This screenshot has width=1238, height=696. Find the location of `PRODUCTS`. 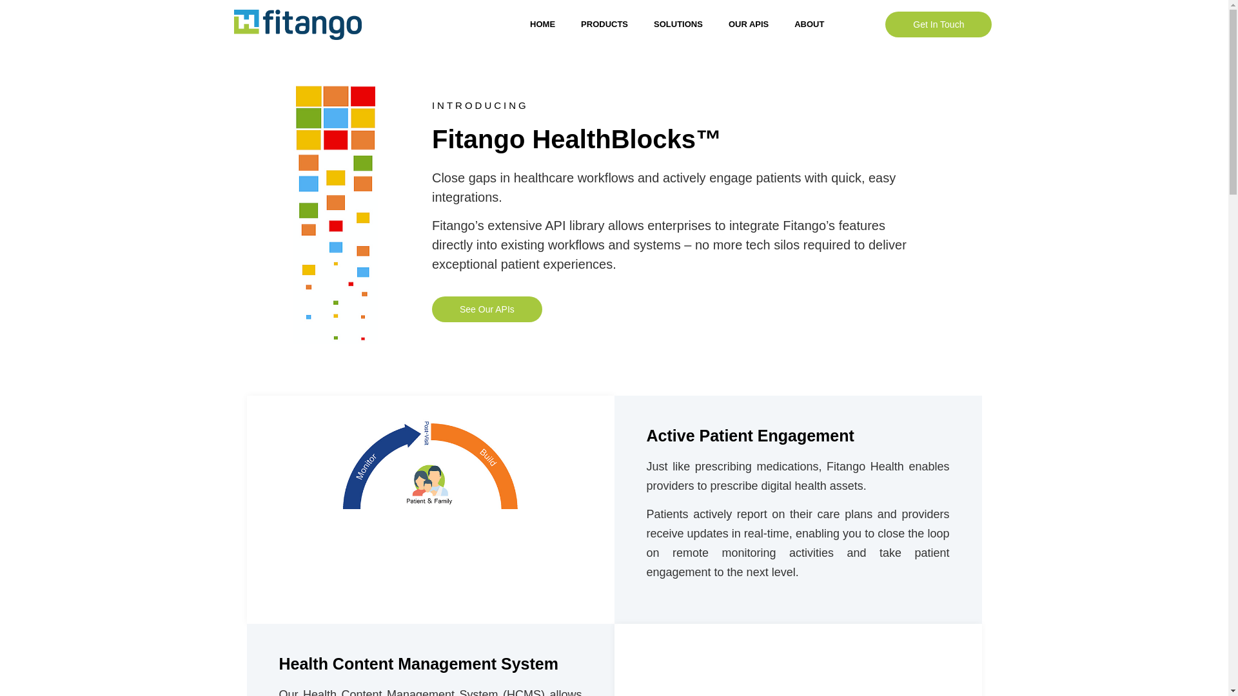

PRODUCTS is located at coordinates (605, 24).